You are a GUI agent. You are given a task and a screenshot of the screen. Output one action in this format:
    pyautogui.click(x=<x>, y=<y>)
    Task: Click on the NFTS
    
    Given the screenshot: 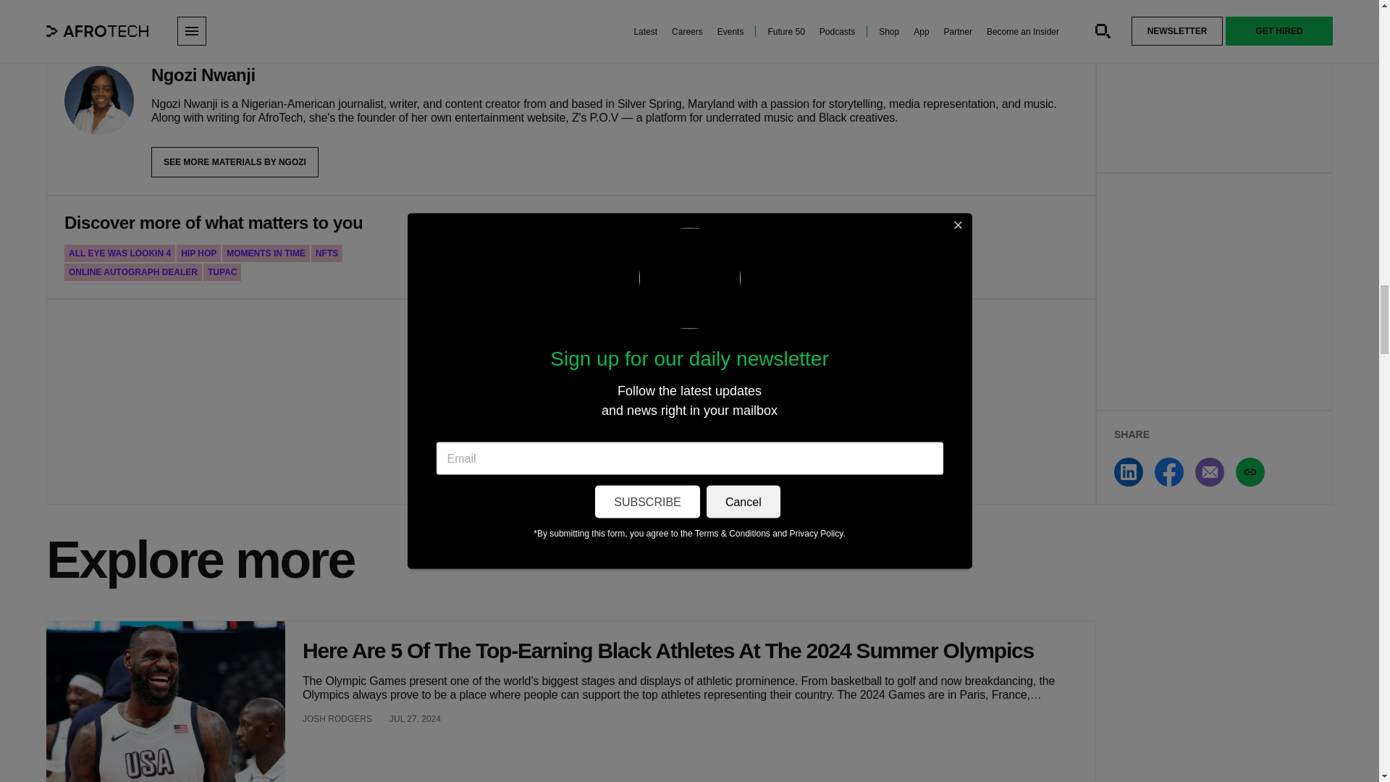 What is the action you would take?
    pyautogui.click(x=327, y=253)
    